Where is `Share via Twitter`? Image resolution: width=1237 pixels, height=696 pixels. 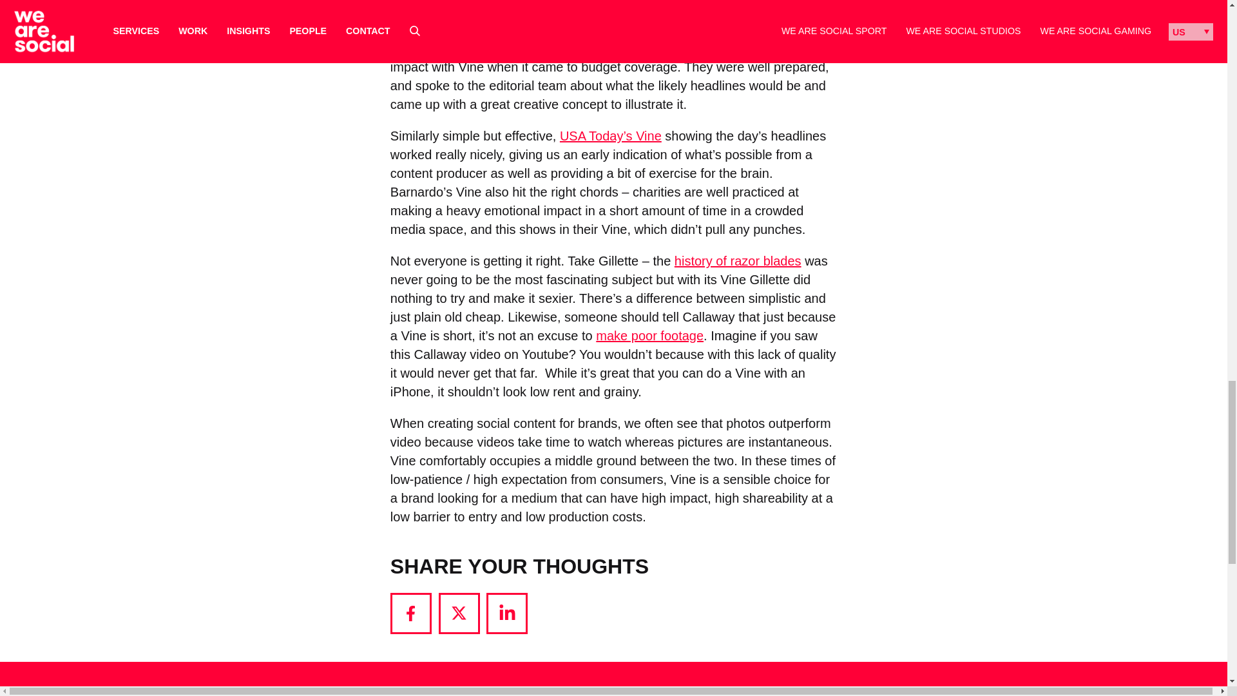 Share via Twitter is located at coordinates (459, 614).